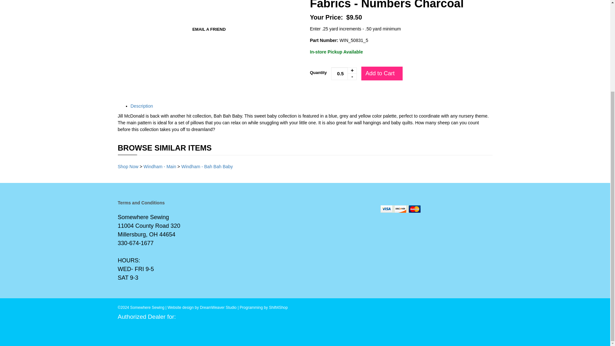 The width and height of the screenshot is (615, 346). What do you see at coordinates (382, 74) in the screenshot?
I see `Add to Cart` at bounding box center [382, 74].